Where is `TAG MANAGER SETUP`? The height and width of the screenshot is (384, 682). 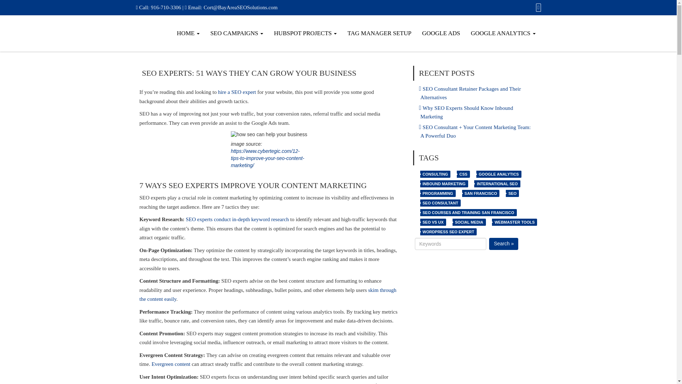 TAG MANAGER SETUP is located at coordinates (379, 33).